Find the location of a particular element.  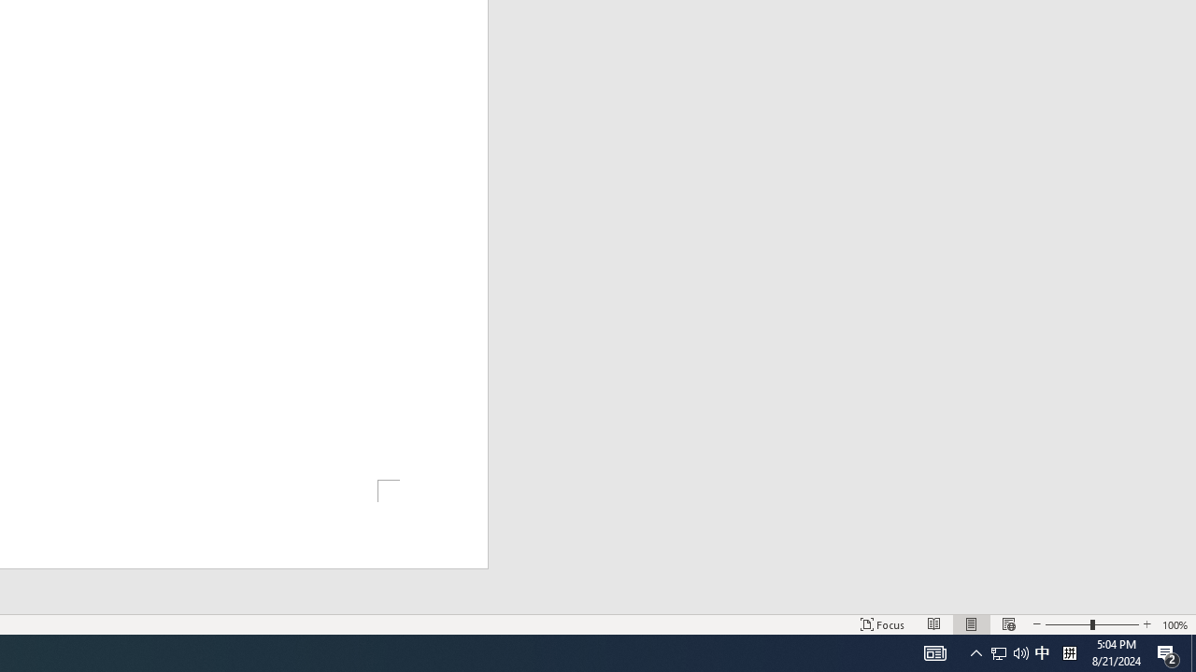

Zoom Out is located at coordinates (1067, 623).